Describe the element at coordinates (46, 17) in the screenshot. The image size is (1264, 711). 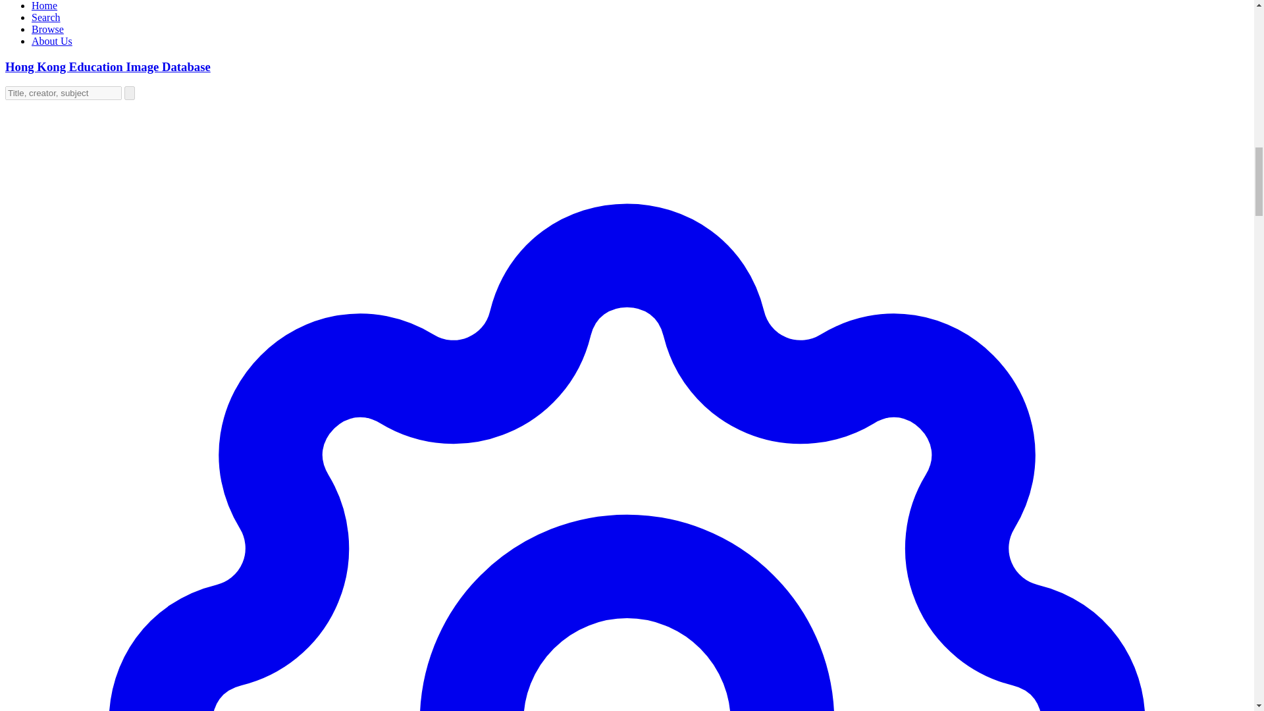
I see `Search` at that location.